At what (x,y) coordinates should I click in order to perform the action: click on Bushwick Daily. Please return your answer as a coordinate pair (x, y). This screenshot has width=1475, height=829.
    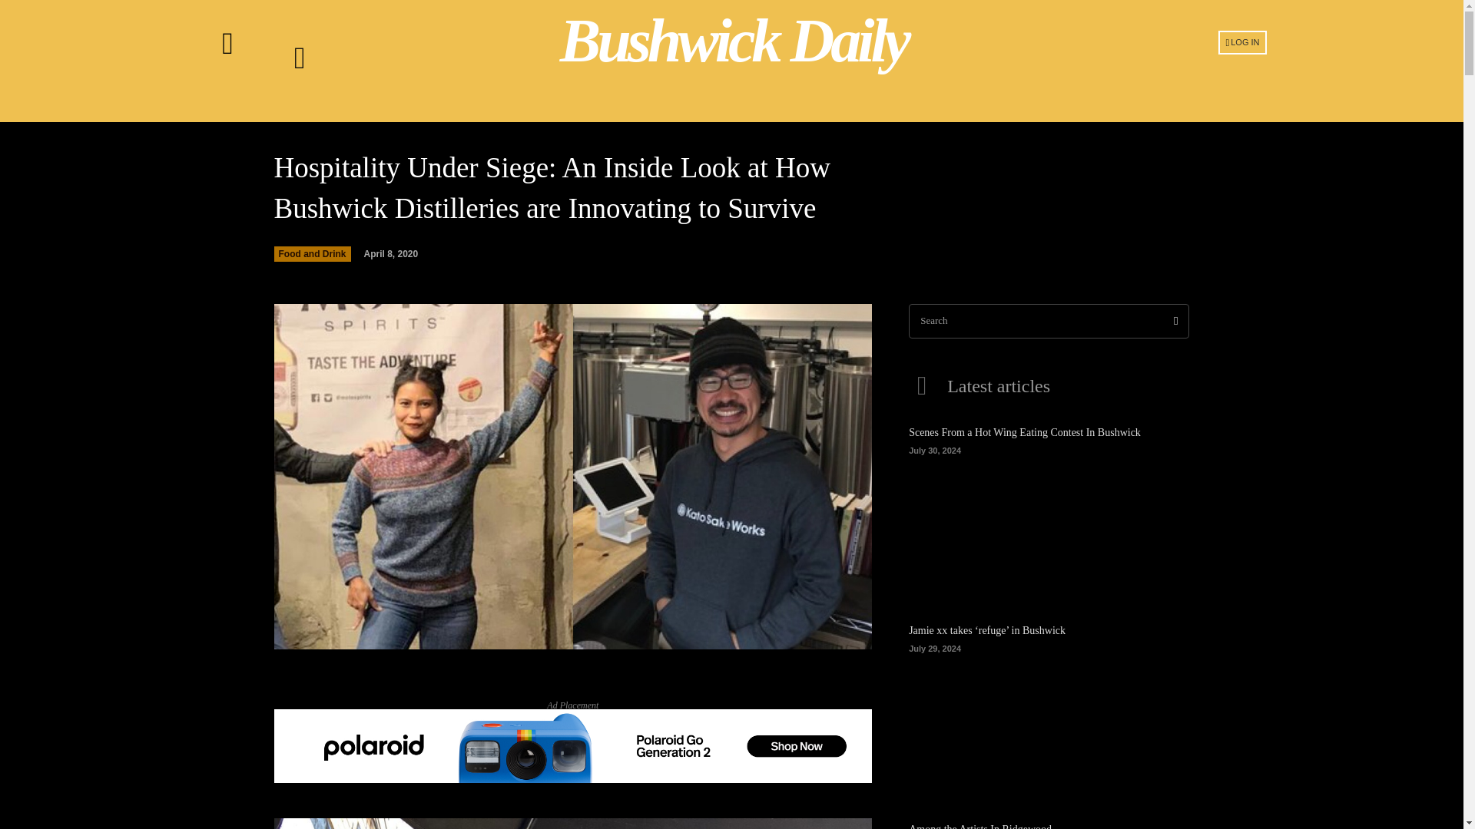
    Looking at the image, I should click on (734, 41).